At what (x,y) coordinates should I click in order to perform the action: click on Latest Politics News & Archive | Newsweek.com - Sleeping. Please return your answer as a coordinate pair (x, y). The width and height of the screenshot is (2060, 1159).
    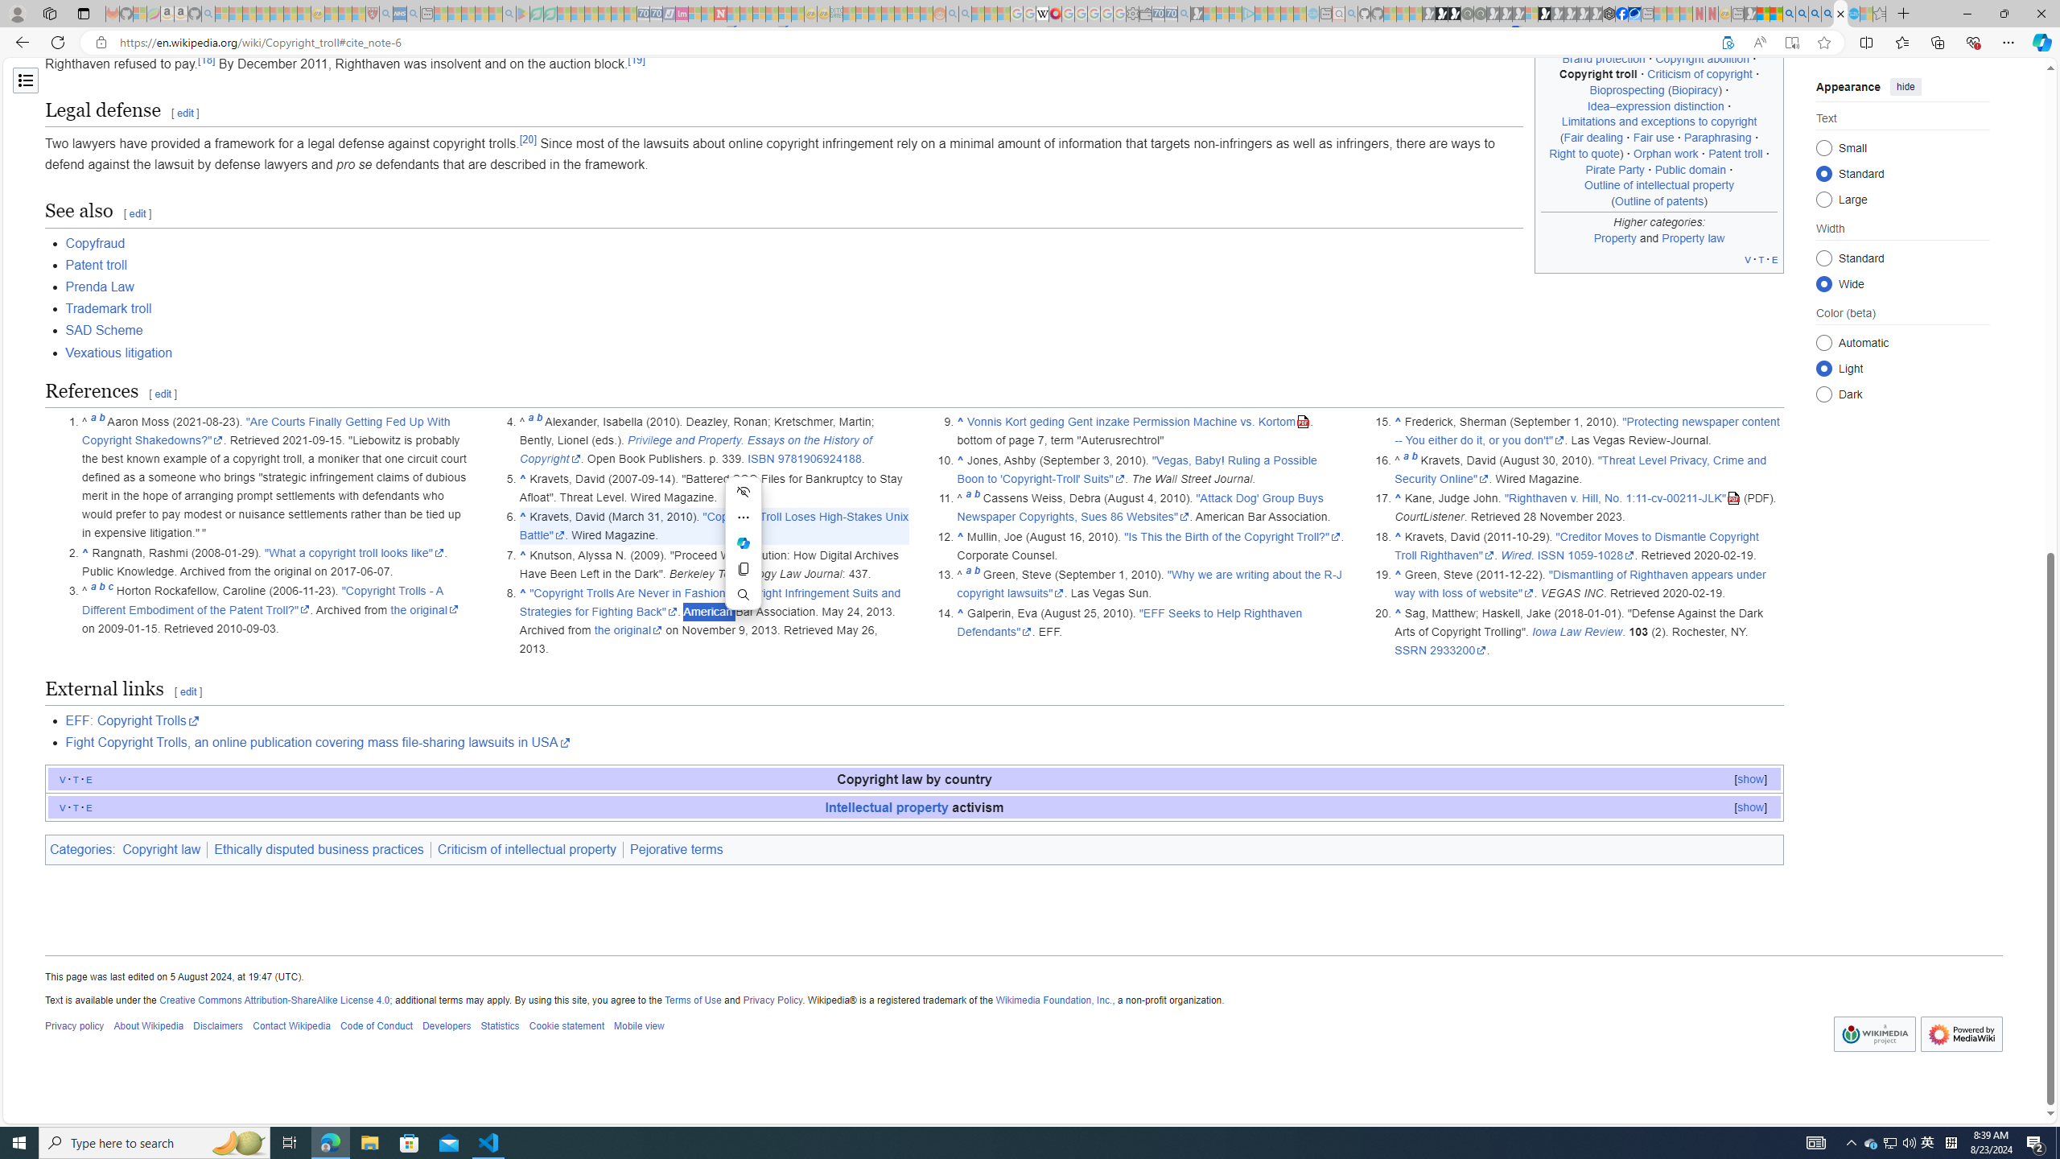
    Looking at the image, I should click on (719, 14).